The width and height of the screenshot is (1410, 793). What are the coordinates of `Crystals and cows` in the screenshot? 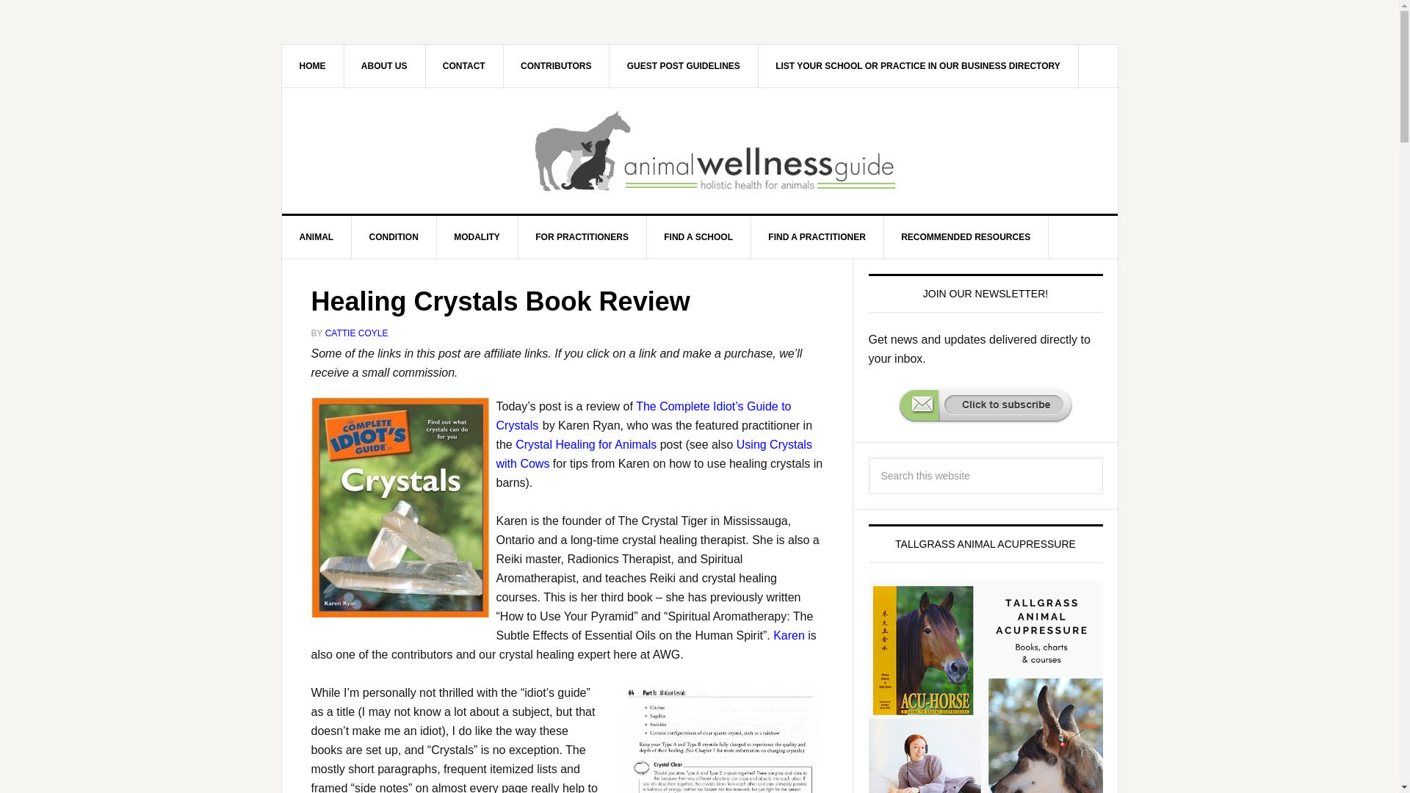 It's located at (654, 454).